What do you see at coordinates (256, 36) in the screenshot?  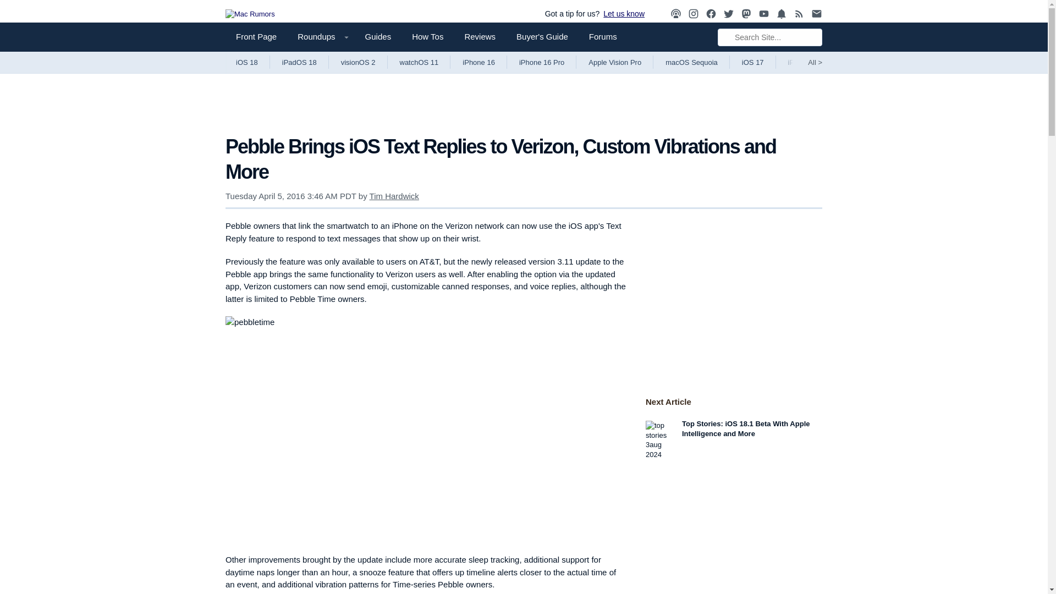 I see `Front Page` at bounding box center [256, 36].